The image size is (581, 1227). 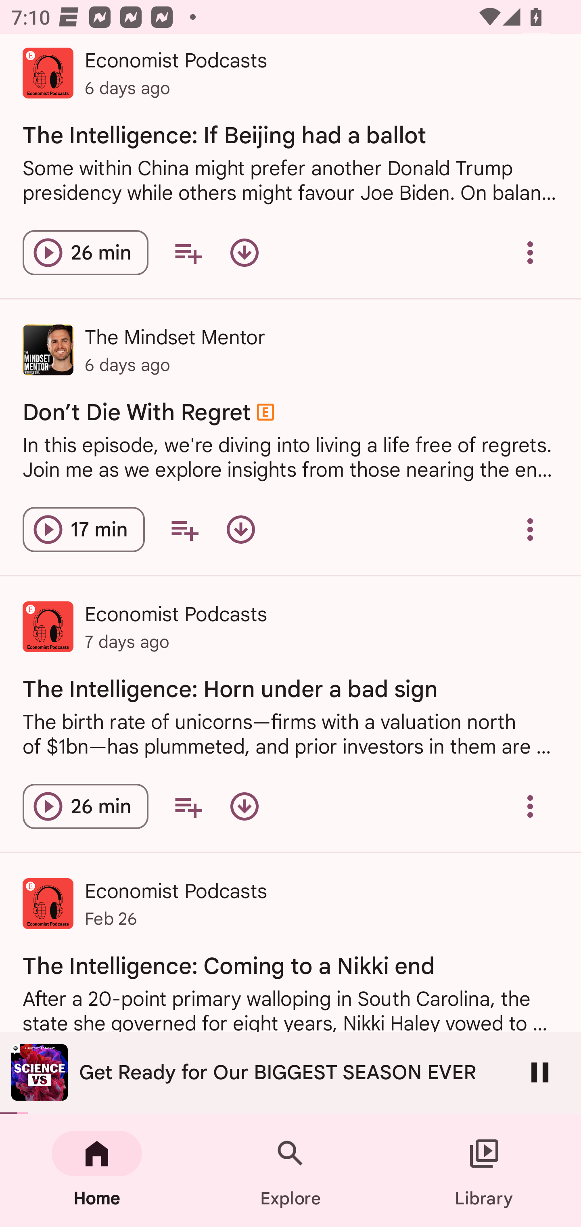 I want to click on Add to your queue, so click(x=188, y=253).